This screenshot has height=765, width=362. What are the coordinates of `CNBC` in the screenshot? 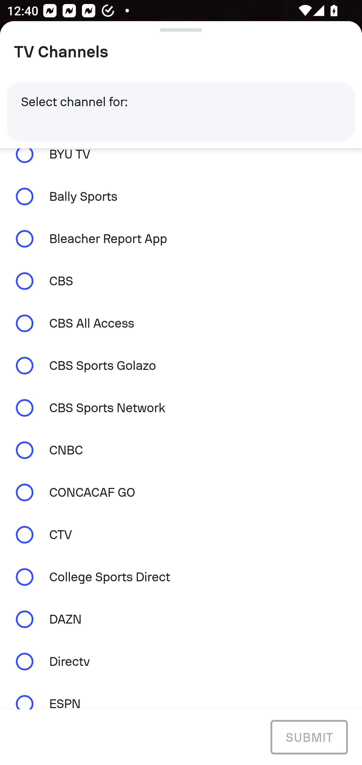 It's located at (181, 450).